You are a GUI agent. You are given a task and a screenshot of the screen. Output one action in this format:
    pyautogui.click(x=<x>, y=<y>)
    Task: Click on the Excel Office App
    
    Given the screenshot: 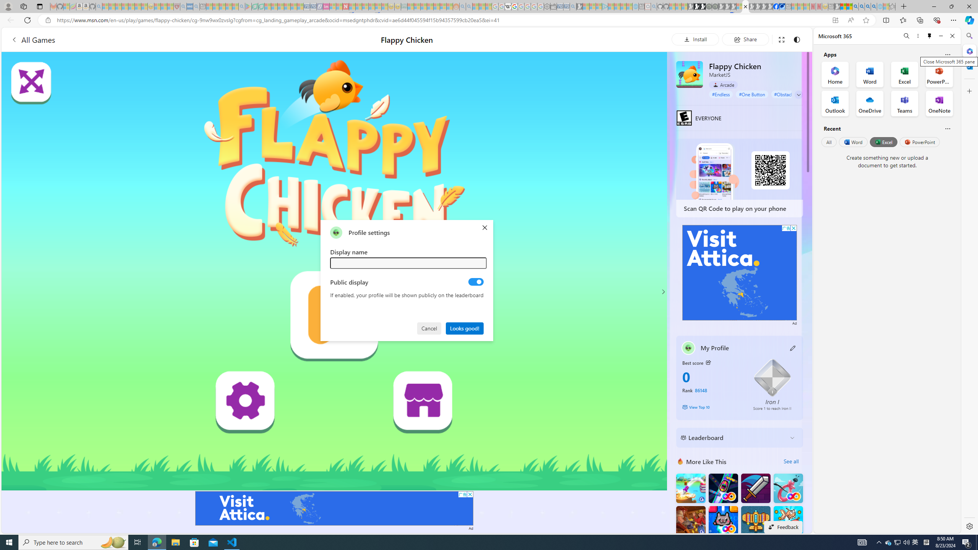 What is the action you would take?
    pyautogui.click(x=905, y=74)
    